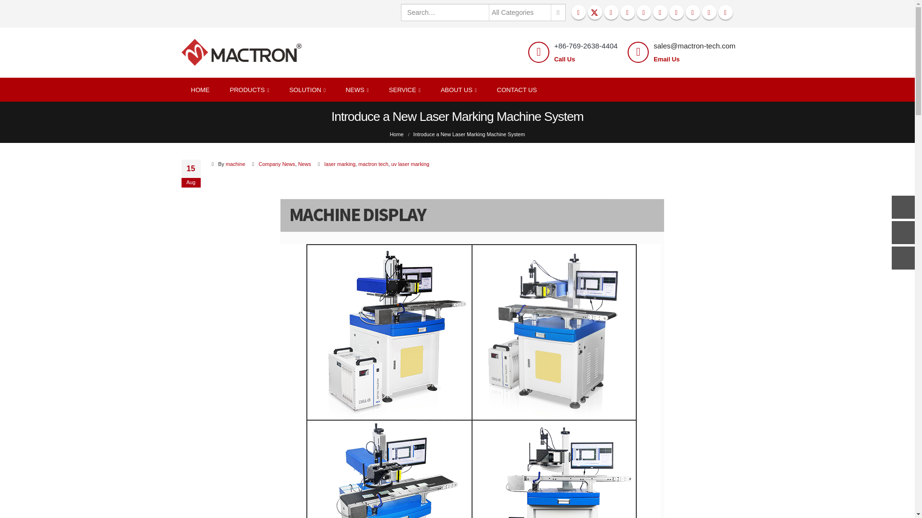  I want to click on Email Us, so click(667, 59).